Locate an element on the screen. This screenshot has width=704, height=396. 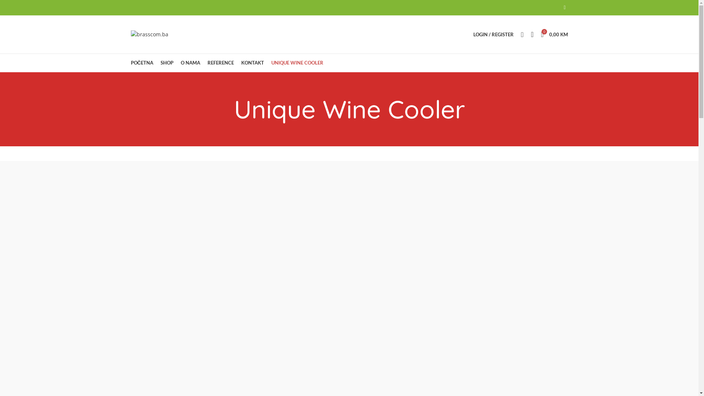
KONTAKT is located at coordinates (253, 63).